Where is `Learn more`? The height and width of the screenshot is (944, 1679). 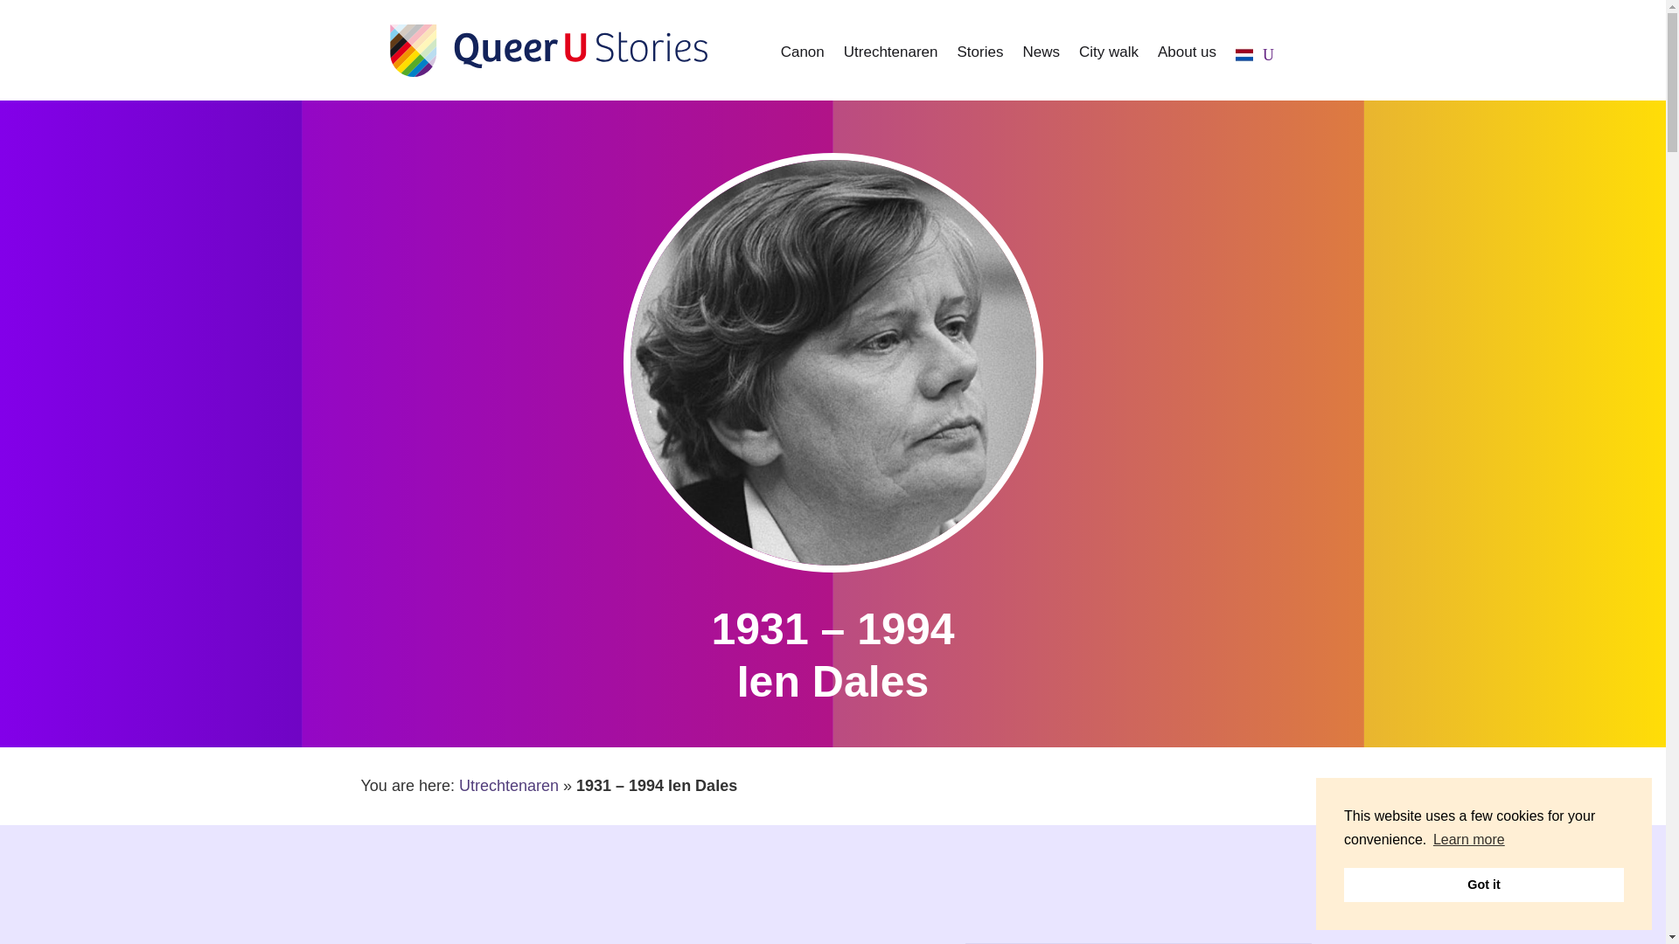 Learn more is located at coordinates (1469, 840).